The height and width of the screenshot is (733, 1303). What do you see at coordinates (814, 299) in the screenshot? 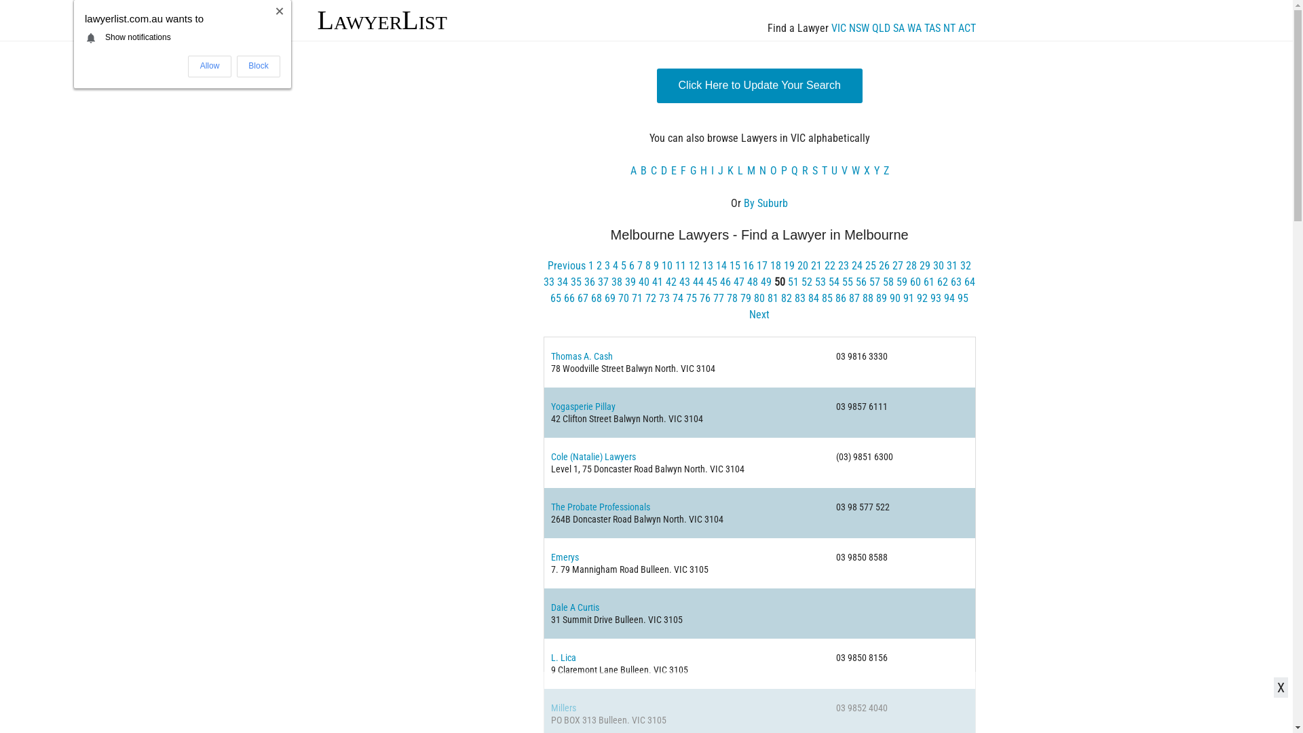
I see `84` at bounding box center [814, 299].